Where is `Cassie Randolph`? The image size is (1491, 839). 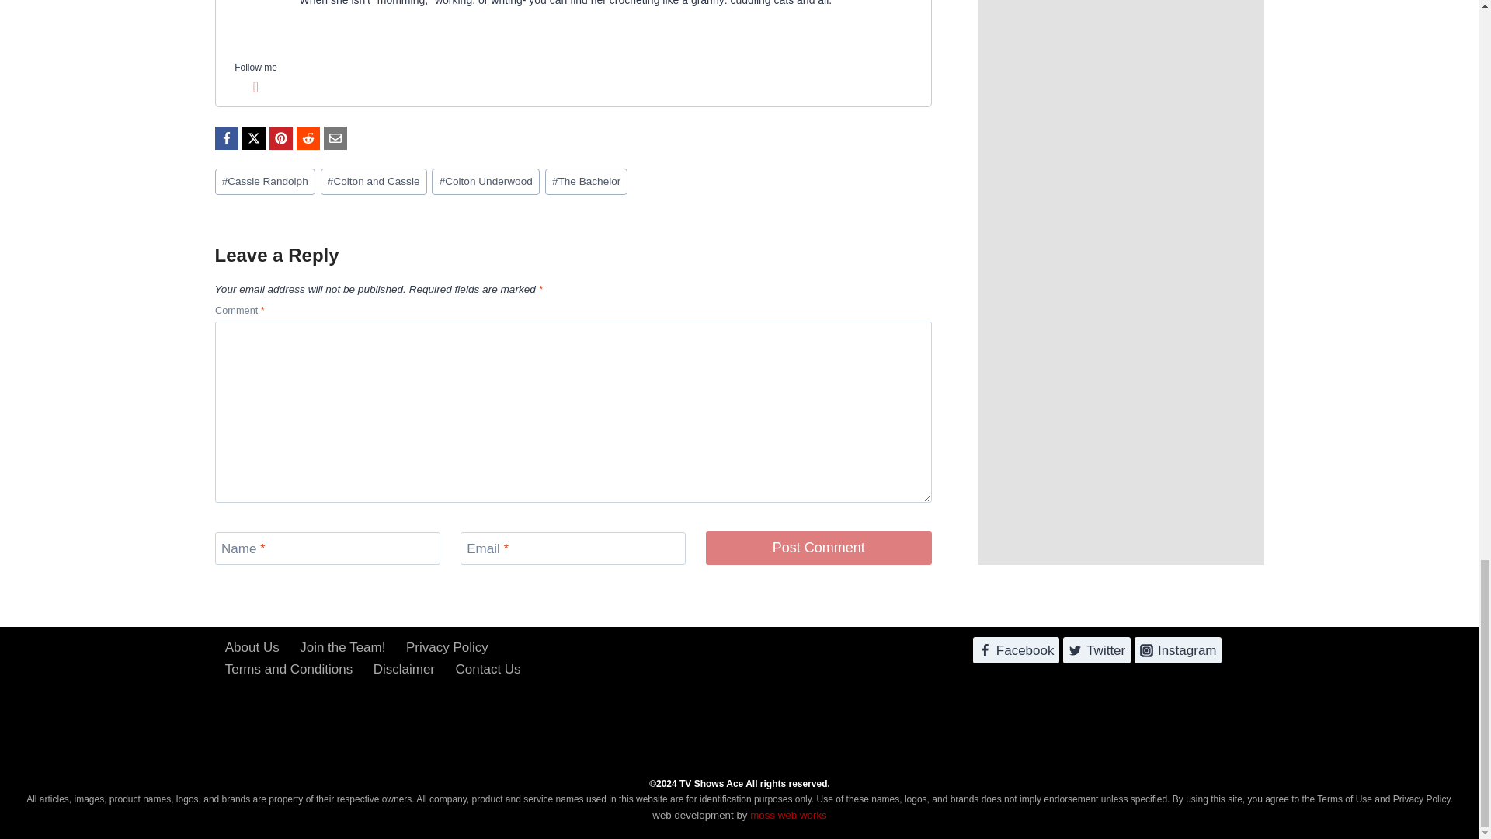 Cassie Randolph is located at coordinates (264, 182).